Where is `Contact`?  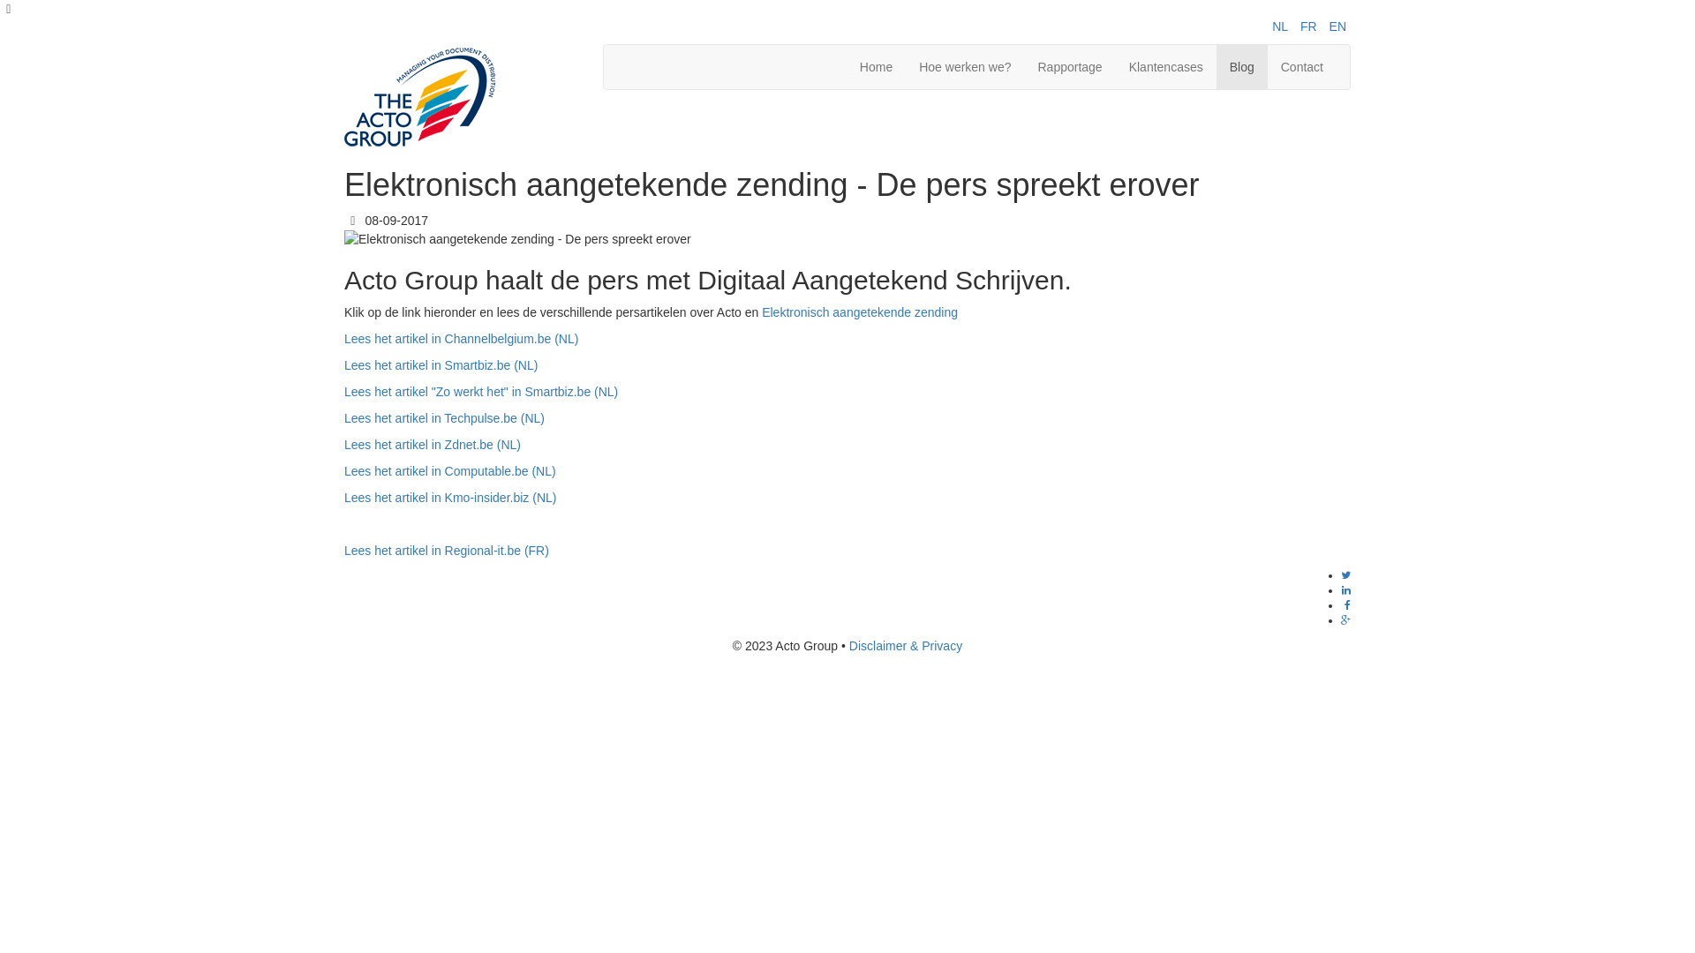 Contact is located at coordinates (1302, 67).